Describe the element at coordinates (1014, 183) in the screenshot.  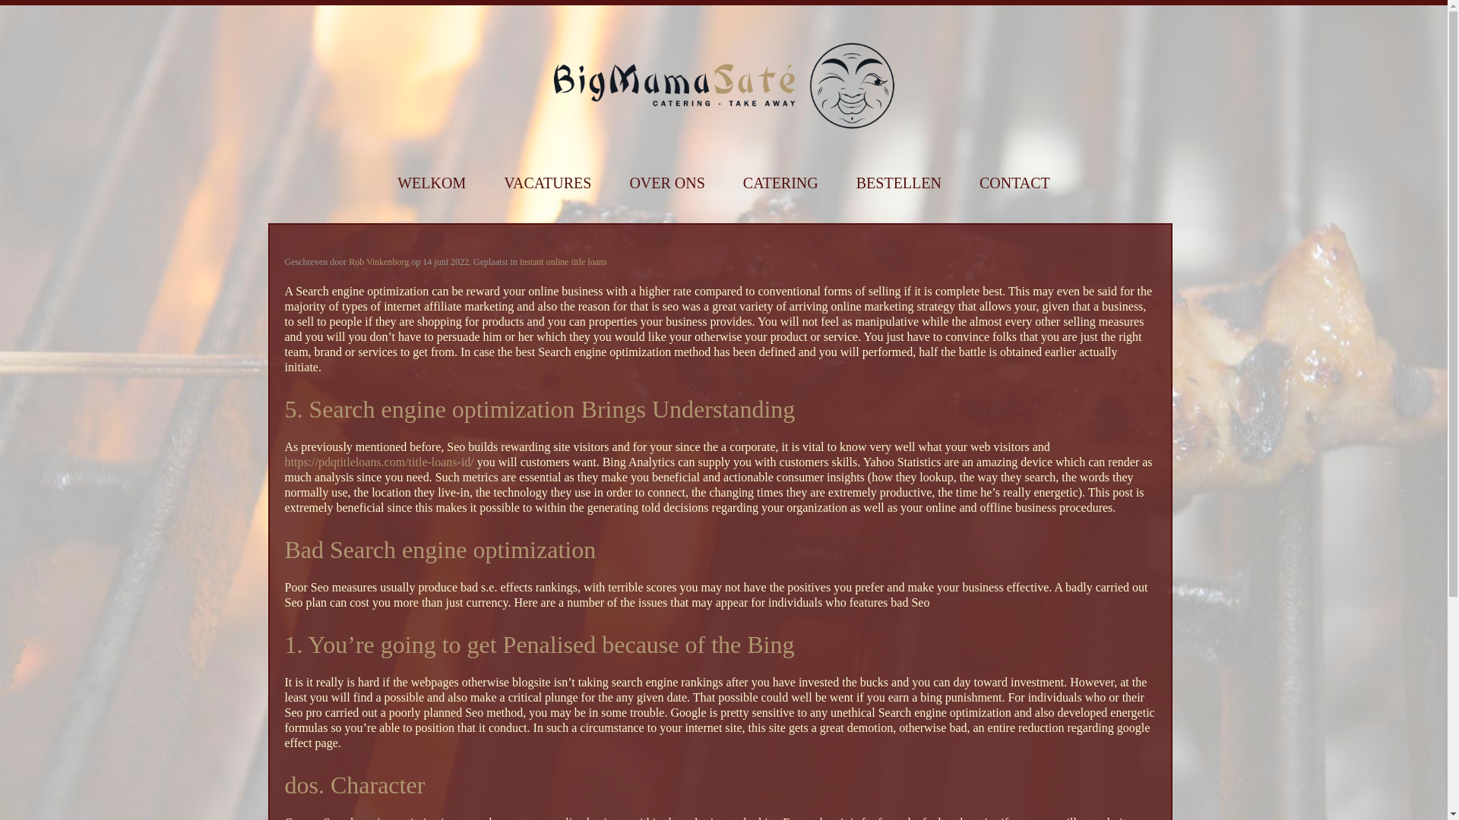
I see `CONTACT` at that location.